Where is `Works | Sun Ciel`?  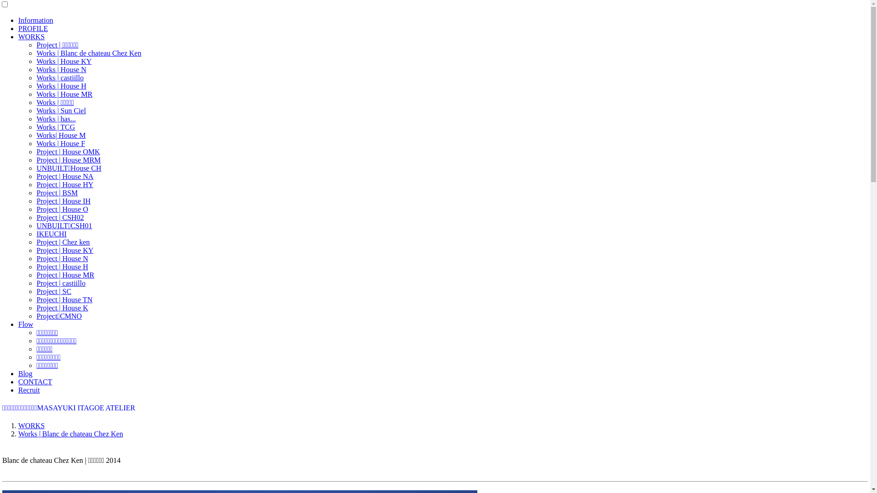 Works | Sun Ciel is located at coordinates (61, 110).